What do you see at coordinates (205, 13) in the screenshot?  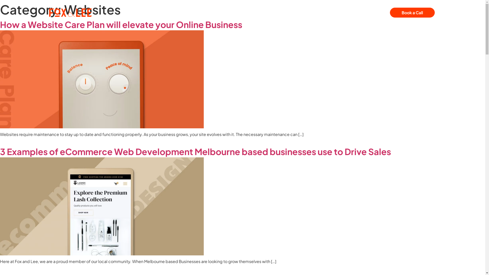 I see `Our Projects` at bounding box center [205, 13].